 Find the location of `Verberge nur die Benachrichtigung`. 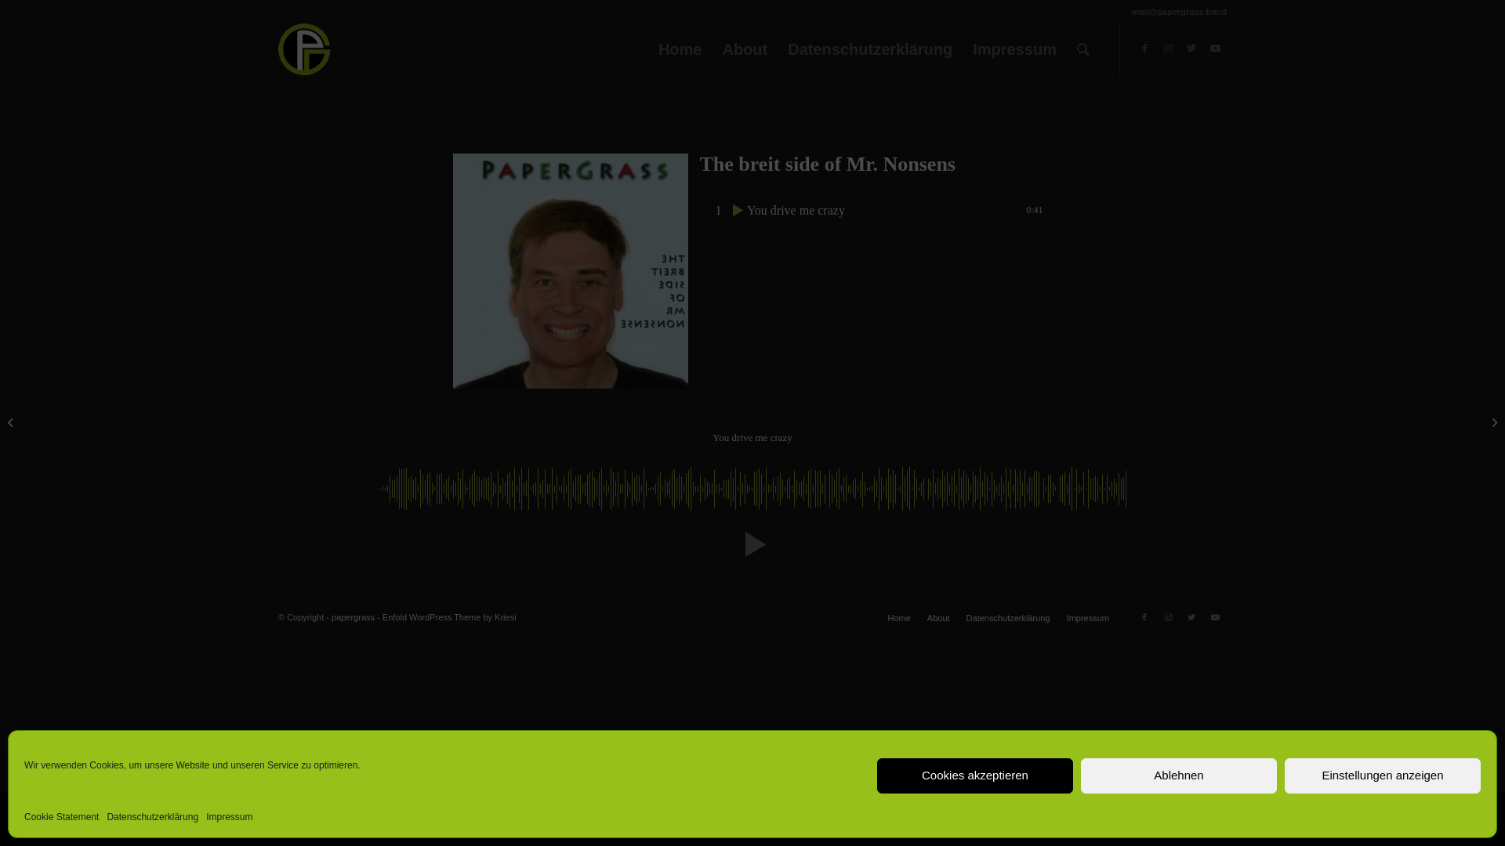

Verberge nur die Benachrichtigung is located at coordinates (1039, 819).